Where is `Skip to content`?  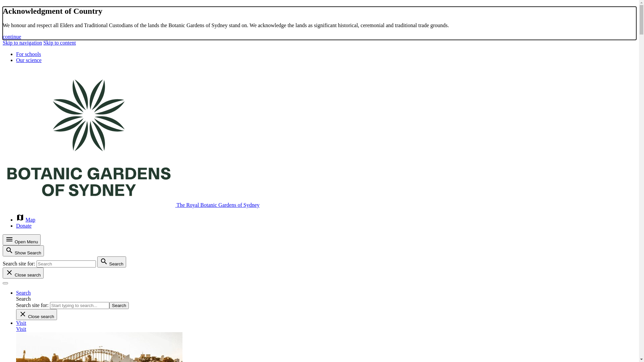 Skip to content is located at coordinates (60, 43).